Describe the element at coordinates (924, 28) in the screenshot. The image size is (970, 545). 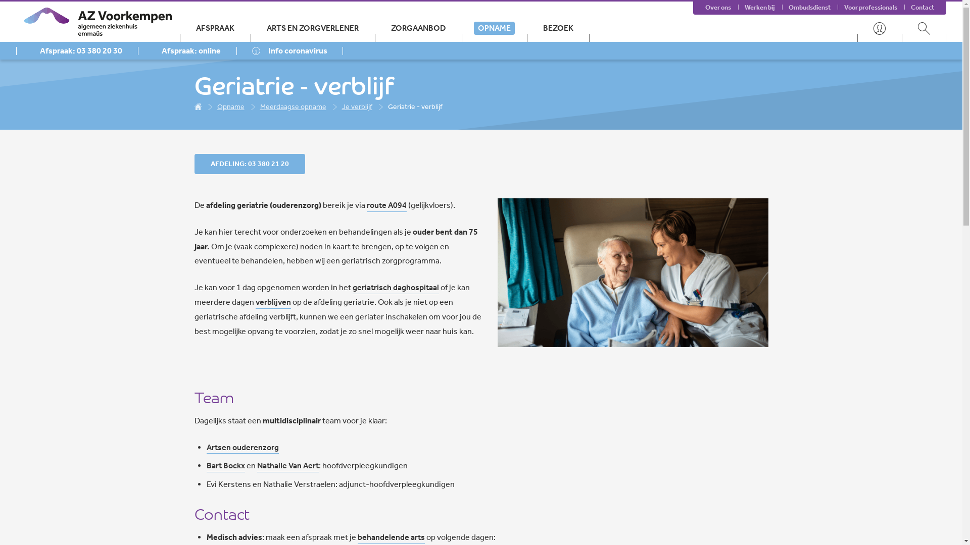
I see `Search menu` at that location.